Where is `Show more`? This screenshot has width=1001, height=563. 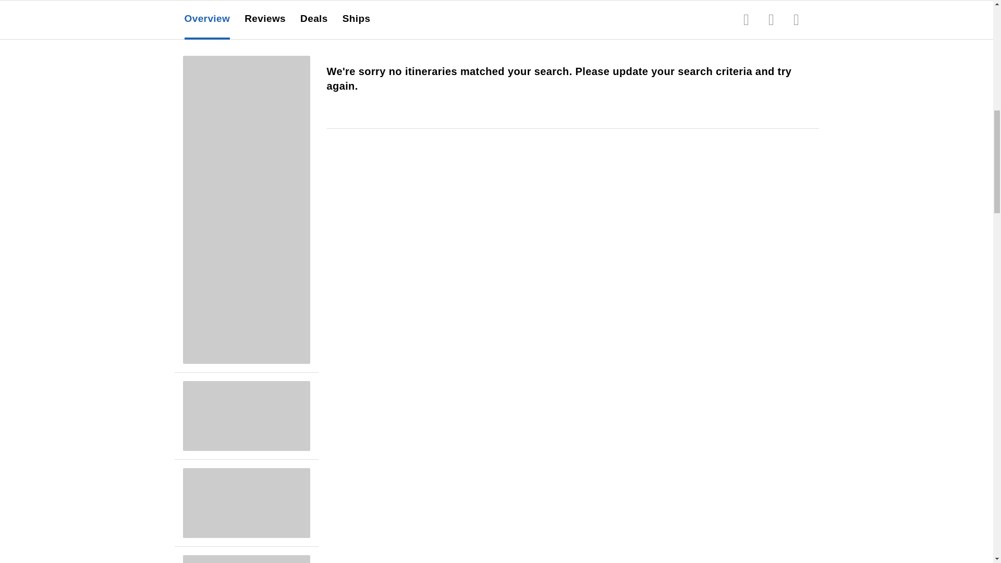
Show more is located at coordinates (211, 17).